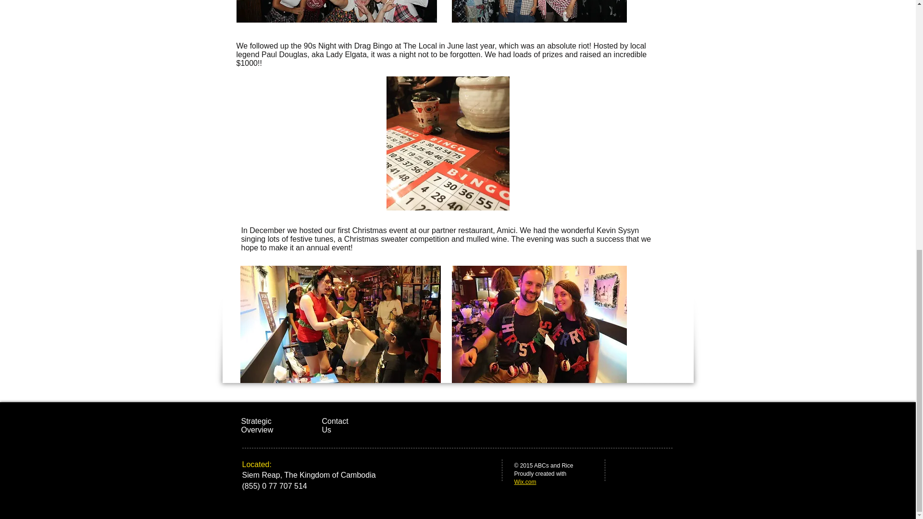 This screenshot has width=923, height=519. Describe the element at coordinates (336, 425) in the screenshot. I see `Contact Us` at that location.